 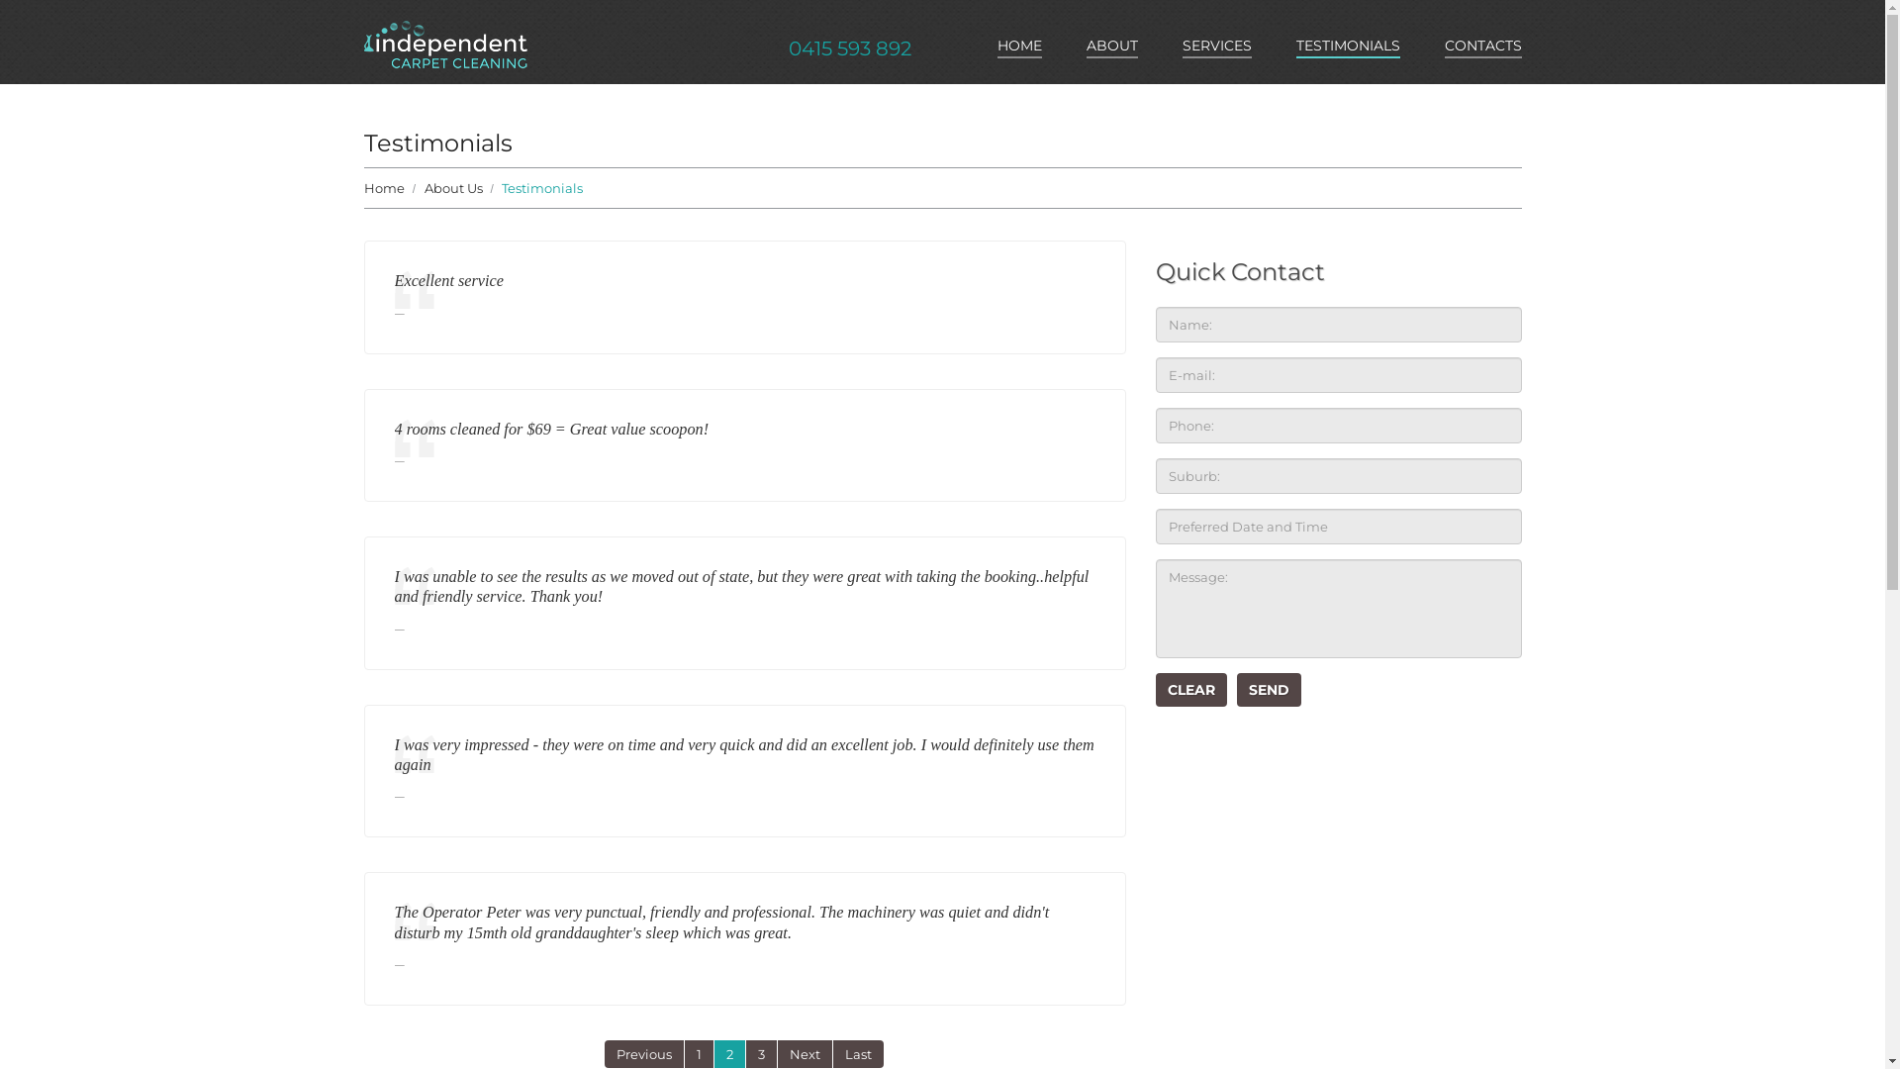 What do you see at coordinates (384, 188) in the screenshot?
I see `Home` at bounding box center [384, 188].